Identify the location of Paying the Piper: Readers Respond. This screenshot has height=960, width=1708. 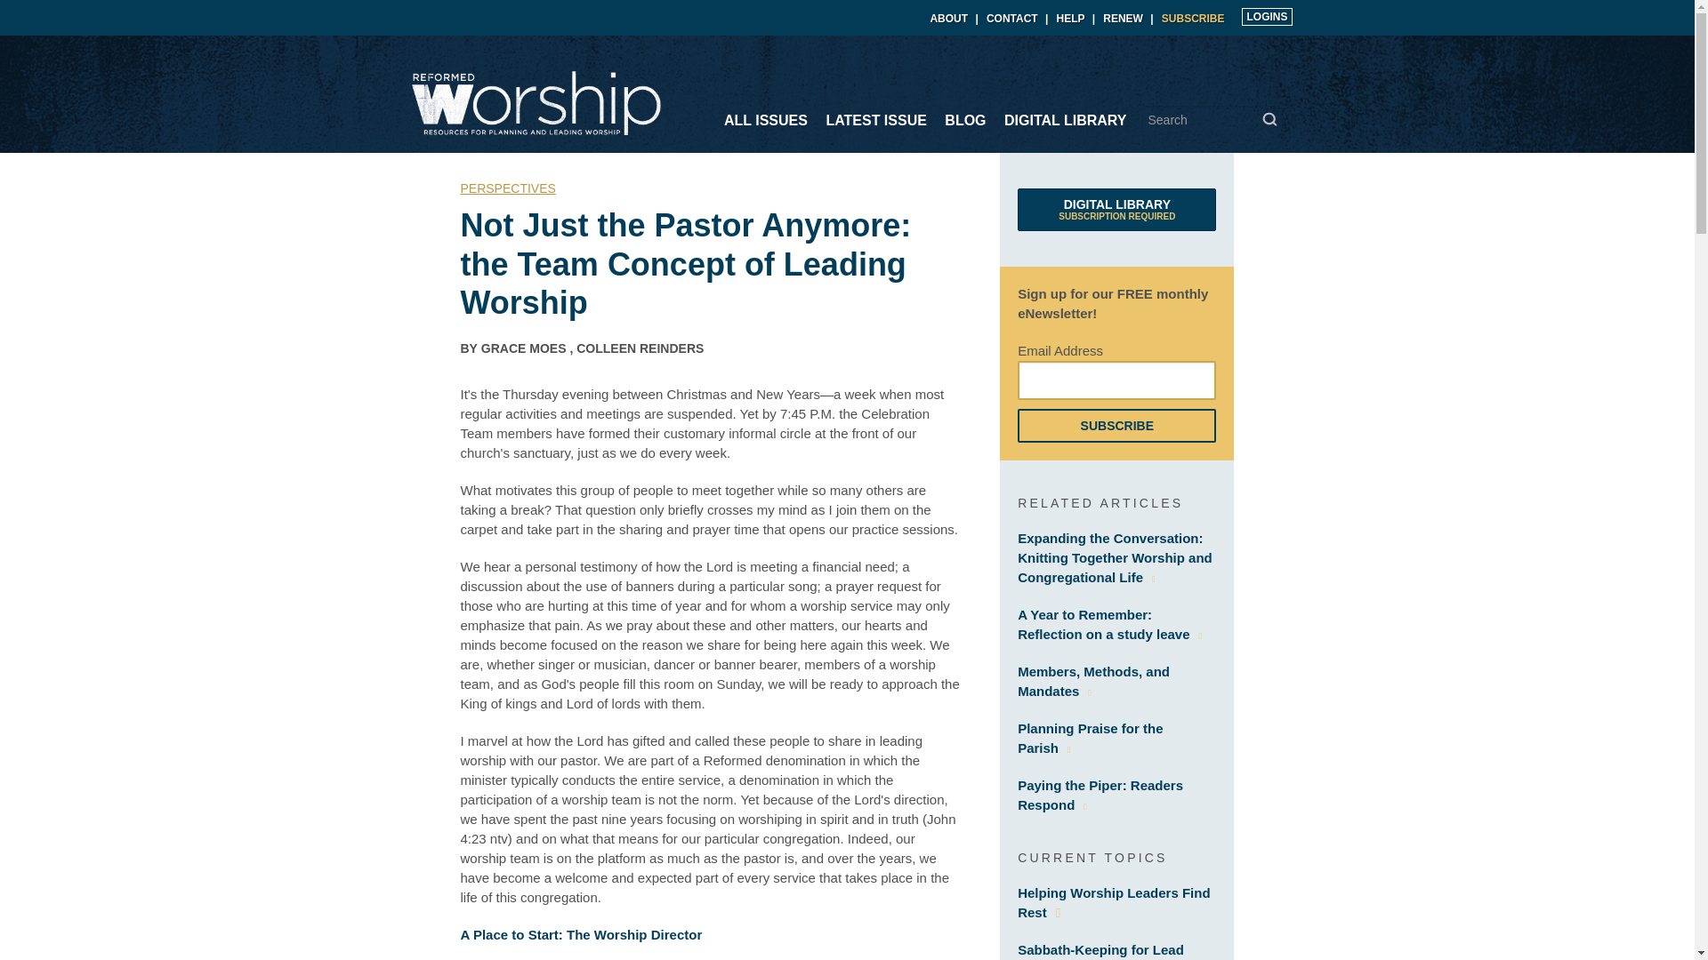
(1100, 795).